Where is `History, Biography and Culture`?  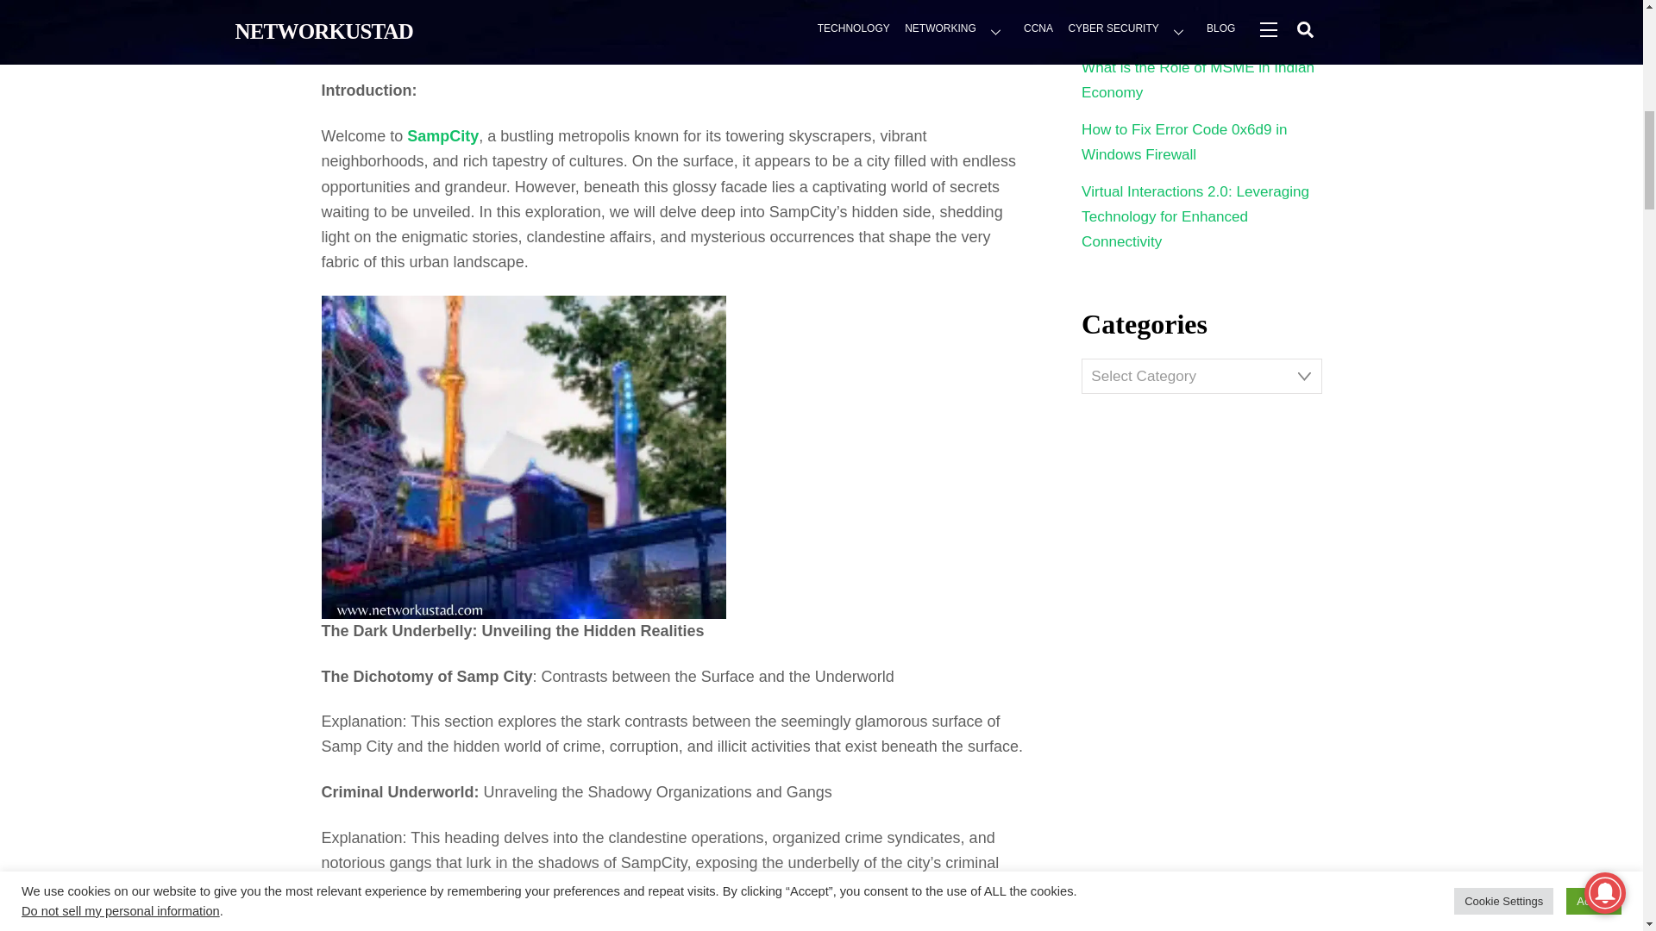 History, Biography and Culture is located at coordinates (530, 52).